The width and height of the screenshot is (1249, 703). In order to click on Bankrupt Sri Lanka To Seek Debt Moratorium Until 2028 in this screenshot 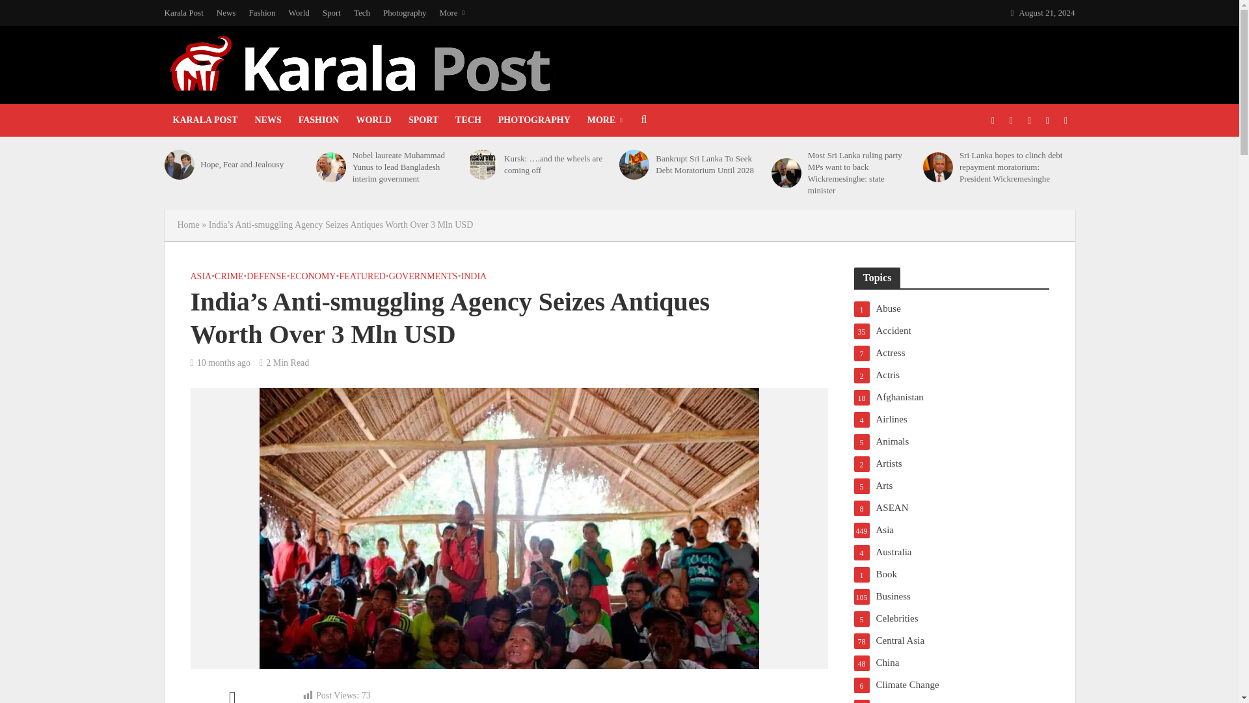, I will do `click(634, 165)`.